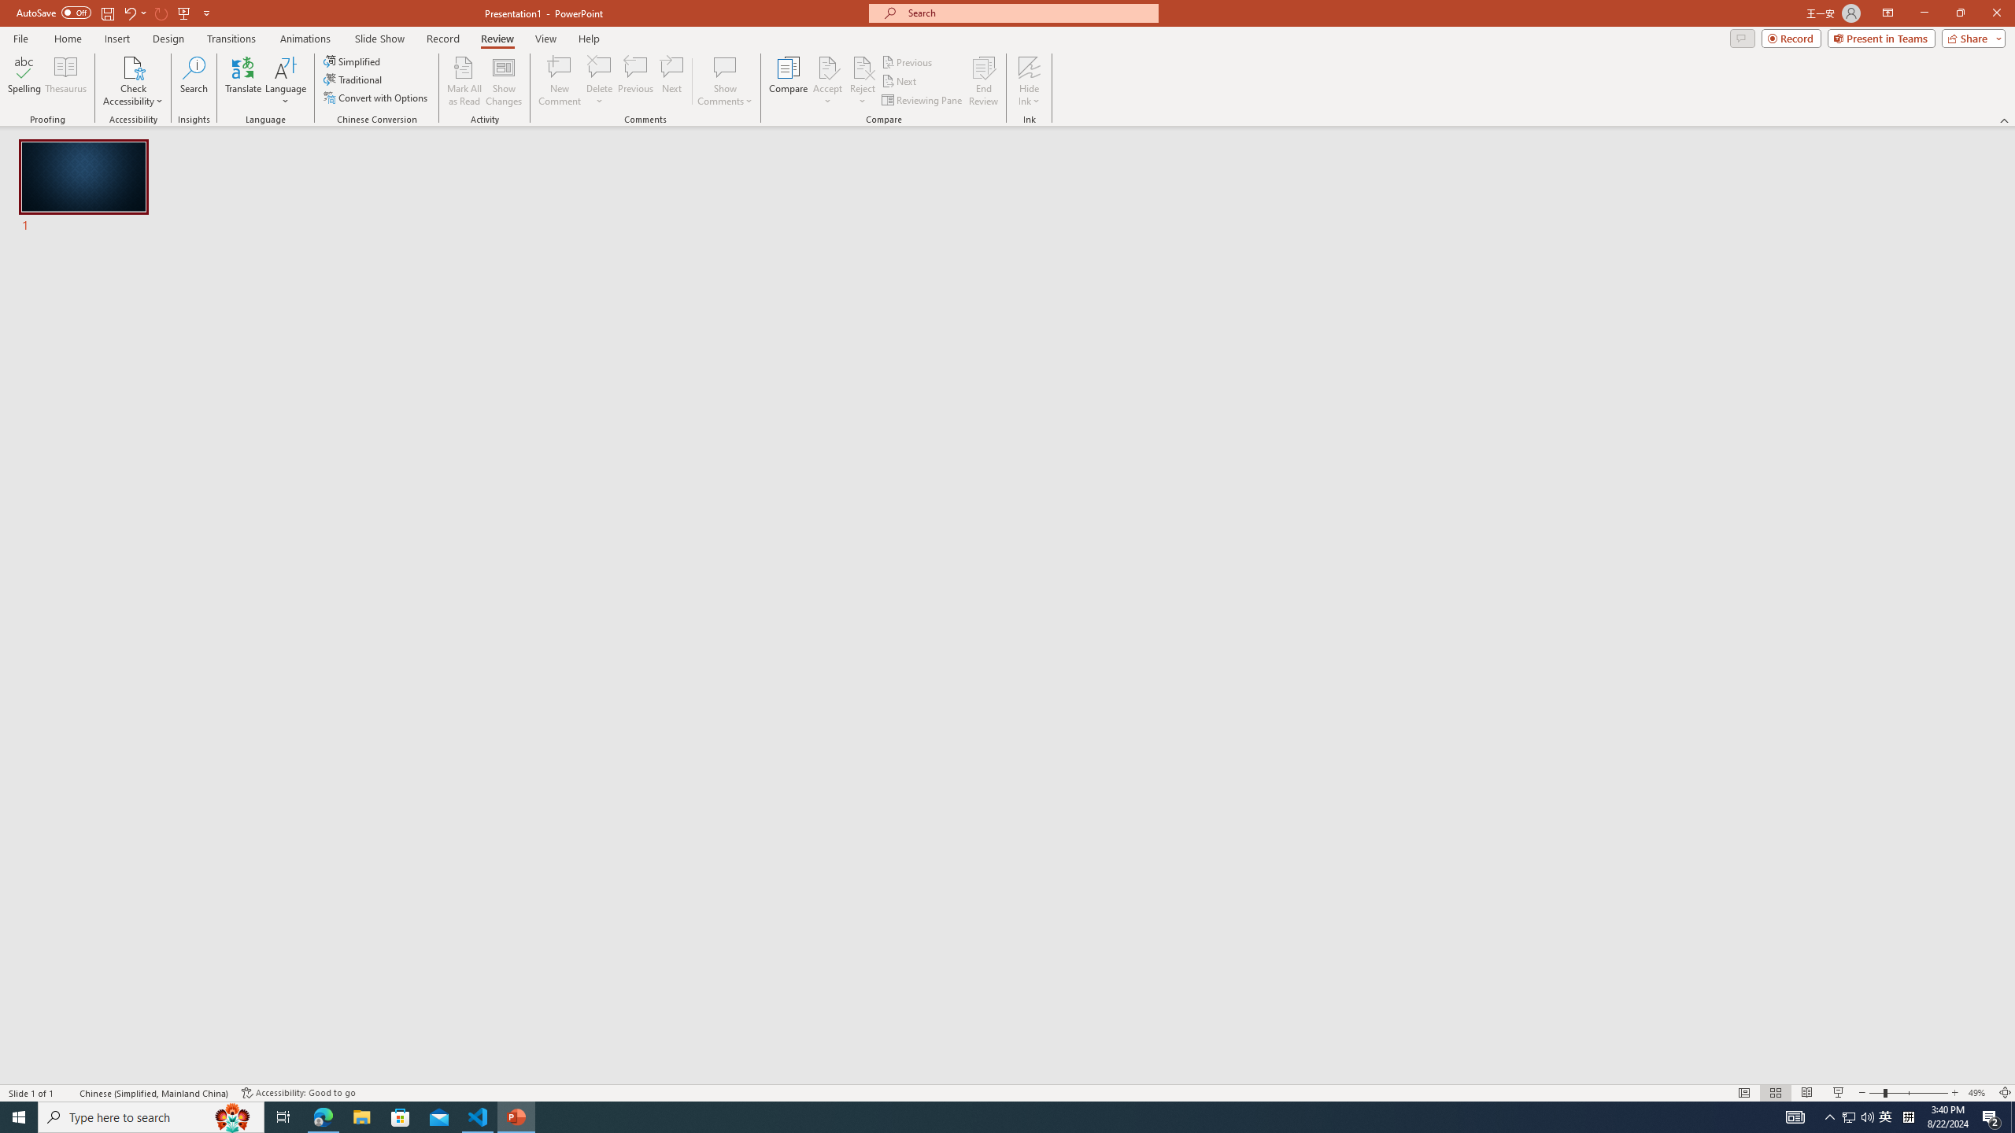  What do you see at coordinates (299, 1093) in the screenshot?
I see `Accessibility Checker Accessibility: Good to go` at bounding box center [299, 1093].